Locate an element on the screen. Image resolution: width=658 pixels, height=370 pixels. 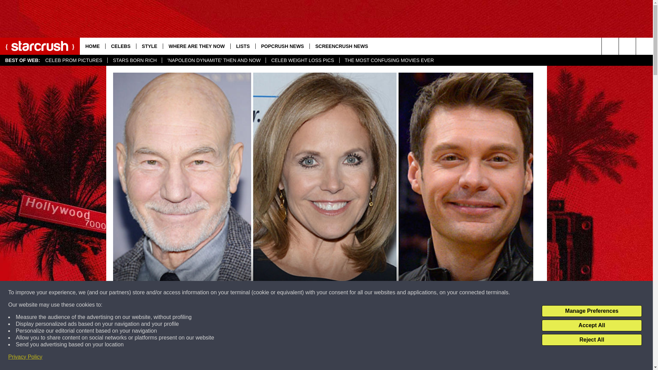
Visit us on Facebook is located at coordinates (627, 46).